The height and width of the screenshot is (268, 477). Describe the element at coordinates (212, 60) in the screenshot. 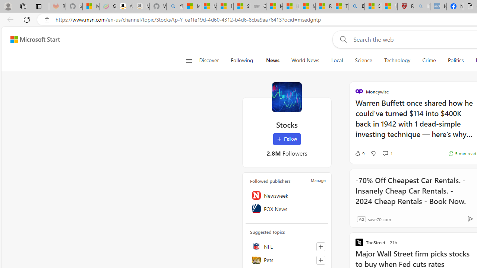

I see `Discover` at that location.